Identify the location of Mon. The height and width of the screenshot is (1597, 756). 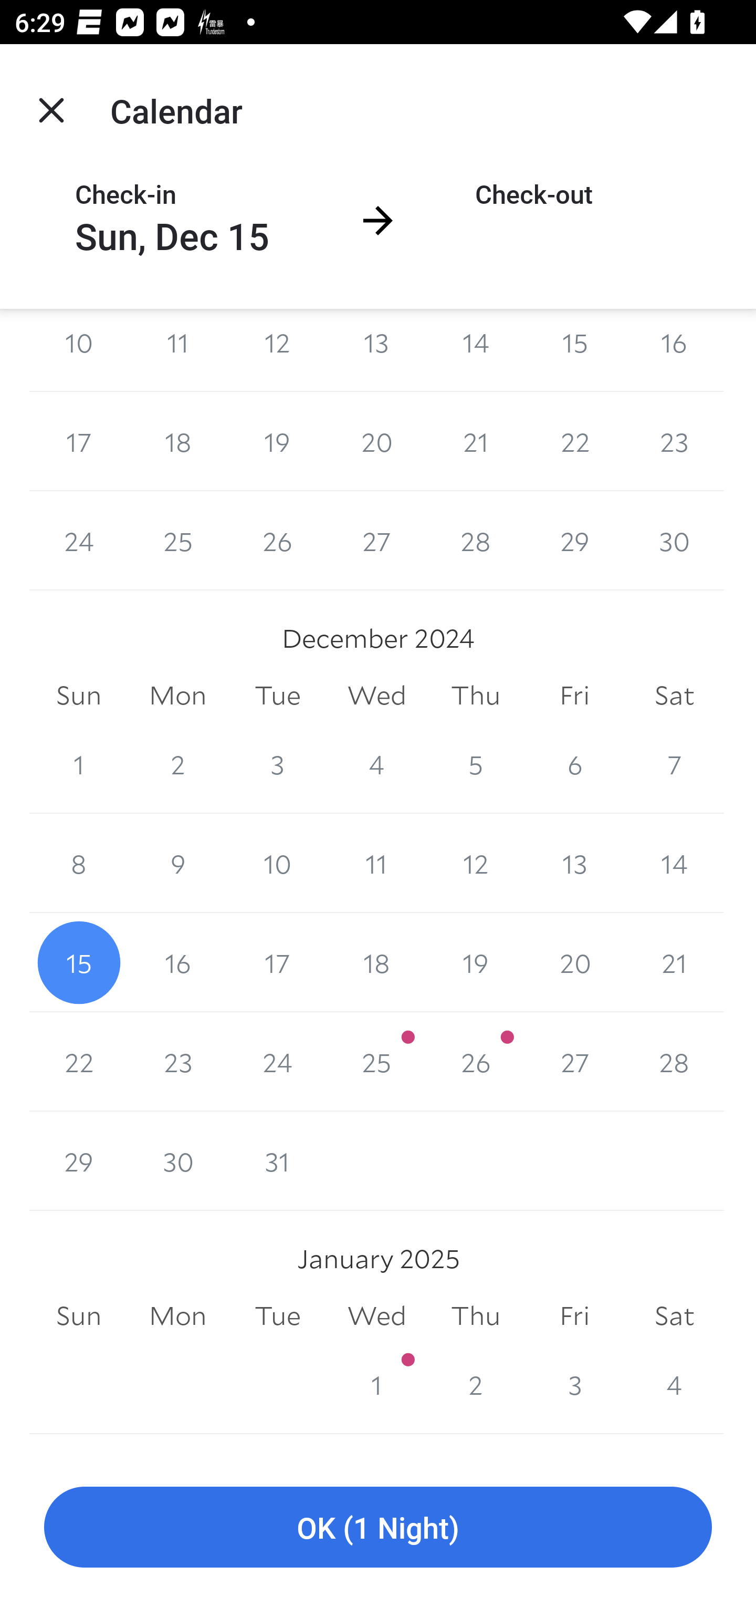
(177, 695).